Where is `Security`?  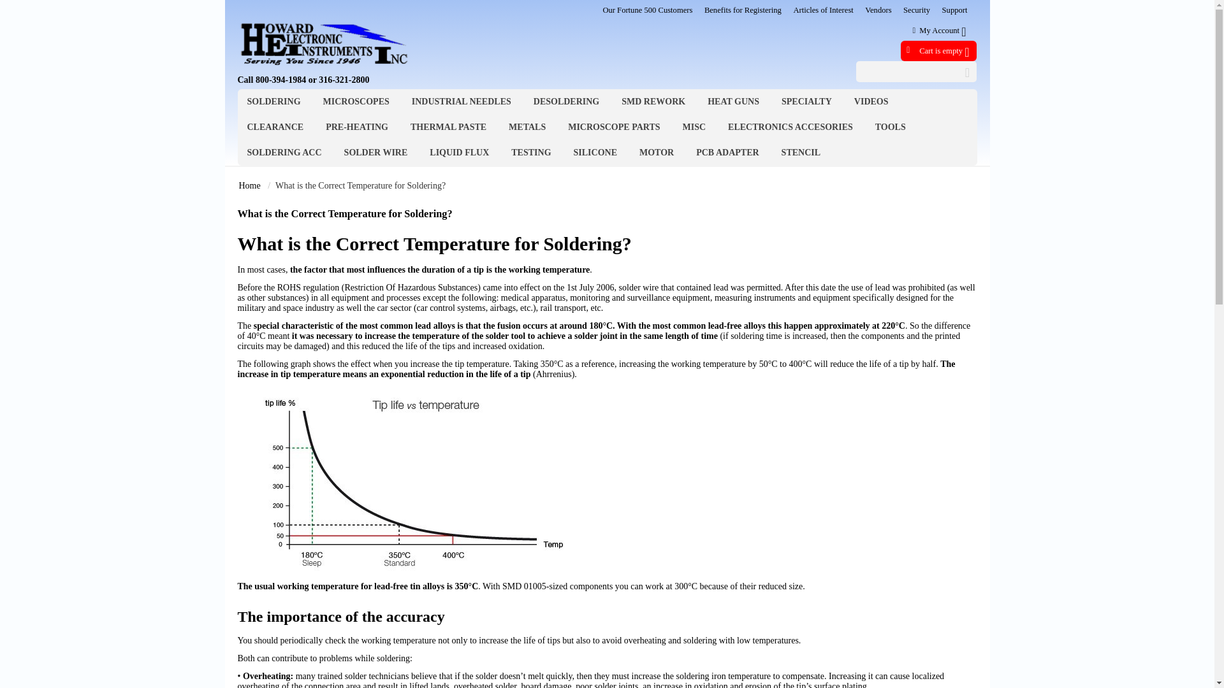 Security is located at coordinates (917, 10).